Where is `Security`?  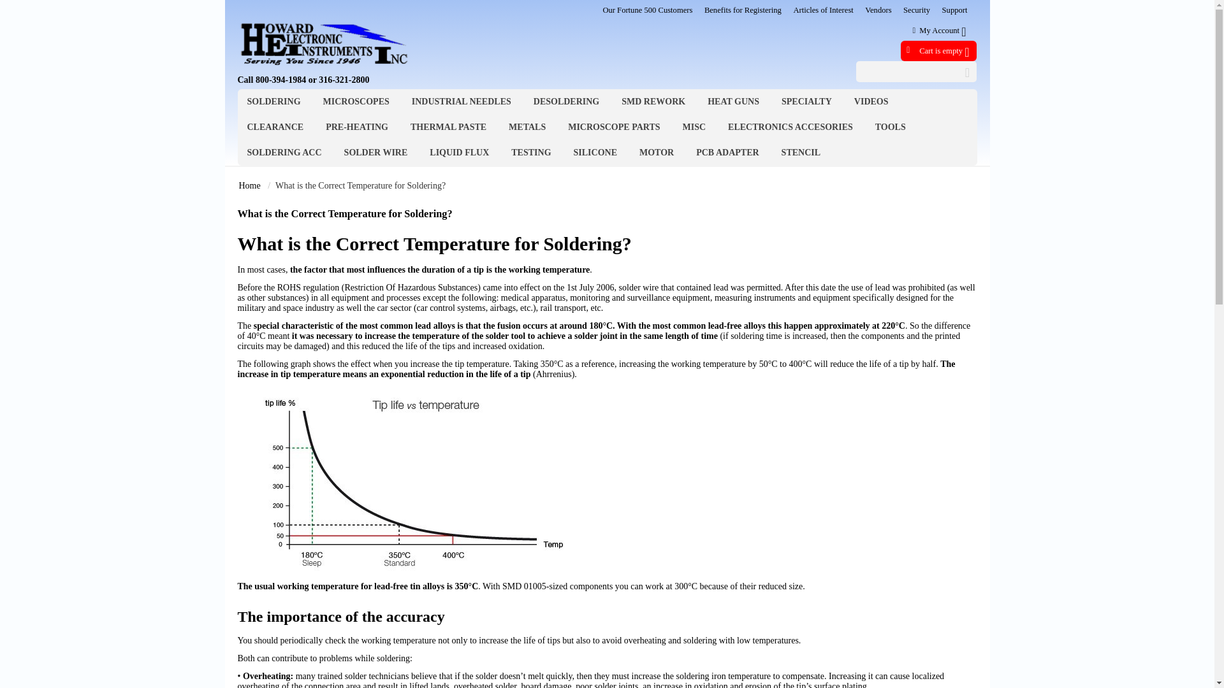 Security is located at coordinates (917, 10).